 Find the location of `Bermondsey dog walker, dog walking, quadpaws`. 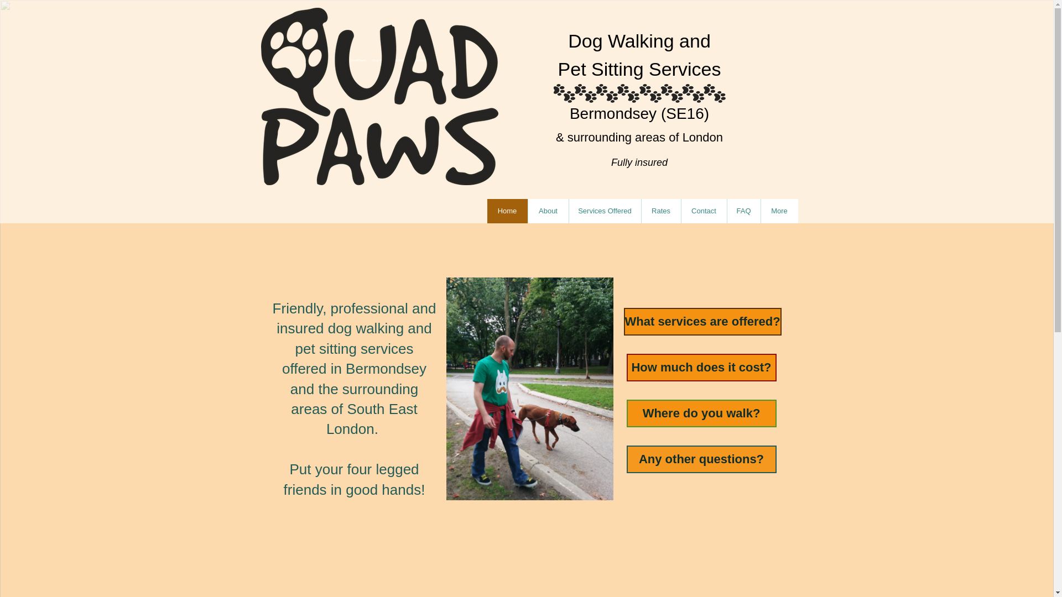

Bermondsey dog walker, dog walking, quadpaws is located at coordinates (639, 93).